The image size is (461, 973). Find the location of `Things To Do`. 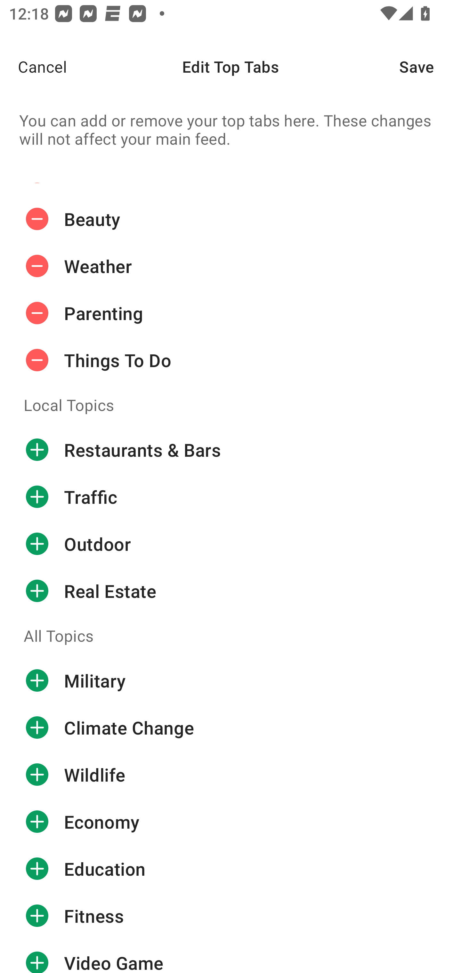

Things To Do is located at coordinates (230, 360).